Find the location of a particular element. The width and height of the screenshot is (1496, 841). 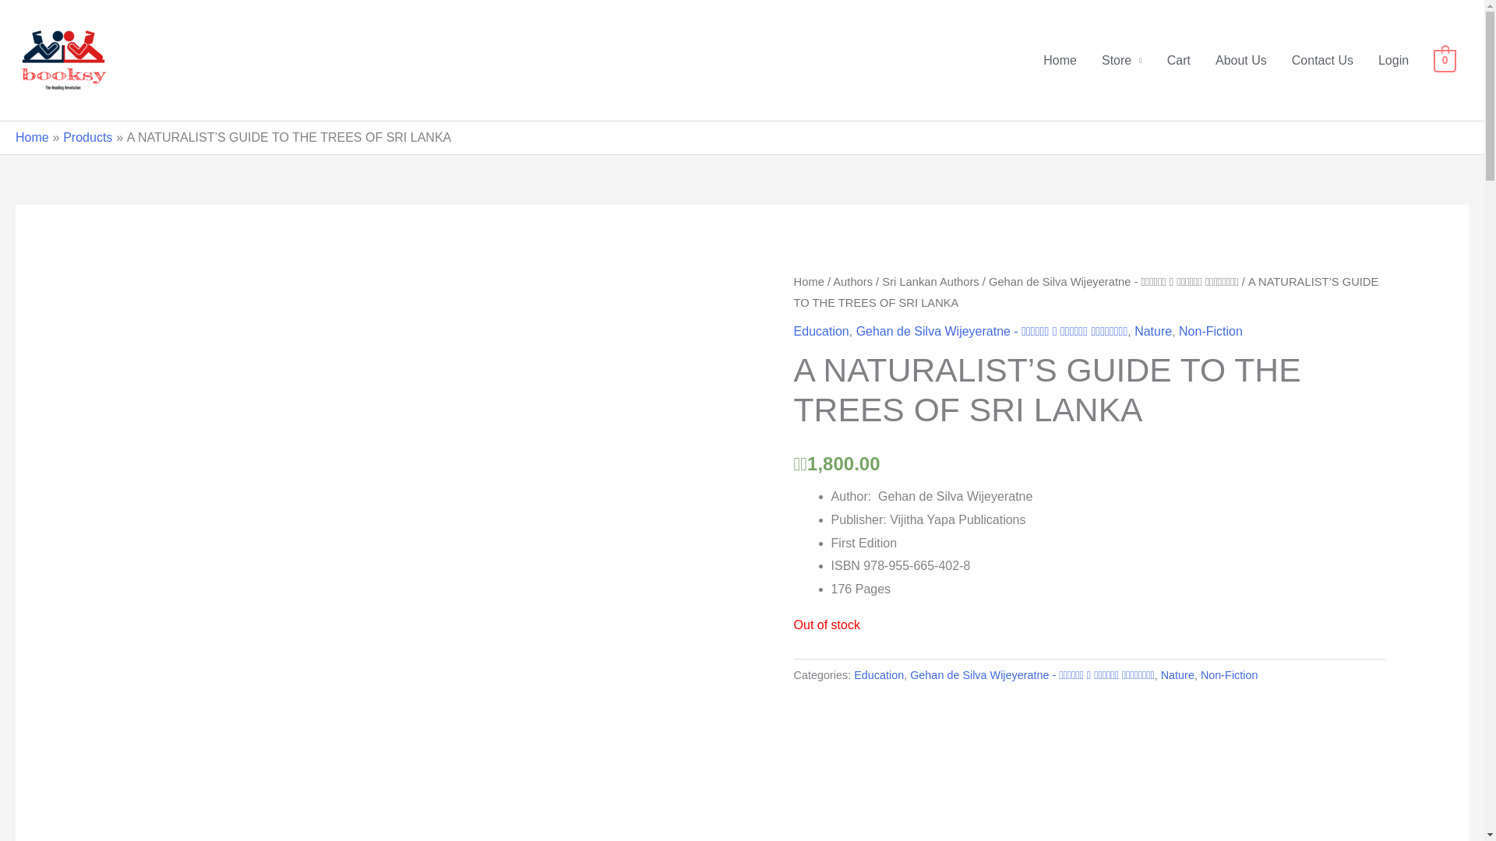

0 is located at coordinates (1445, 59).